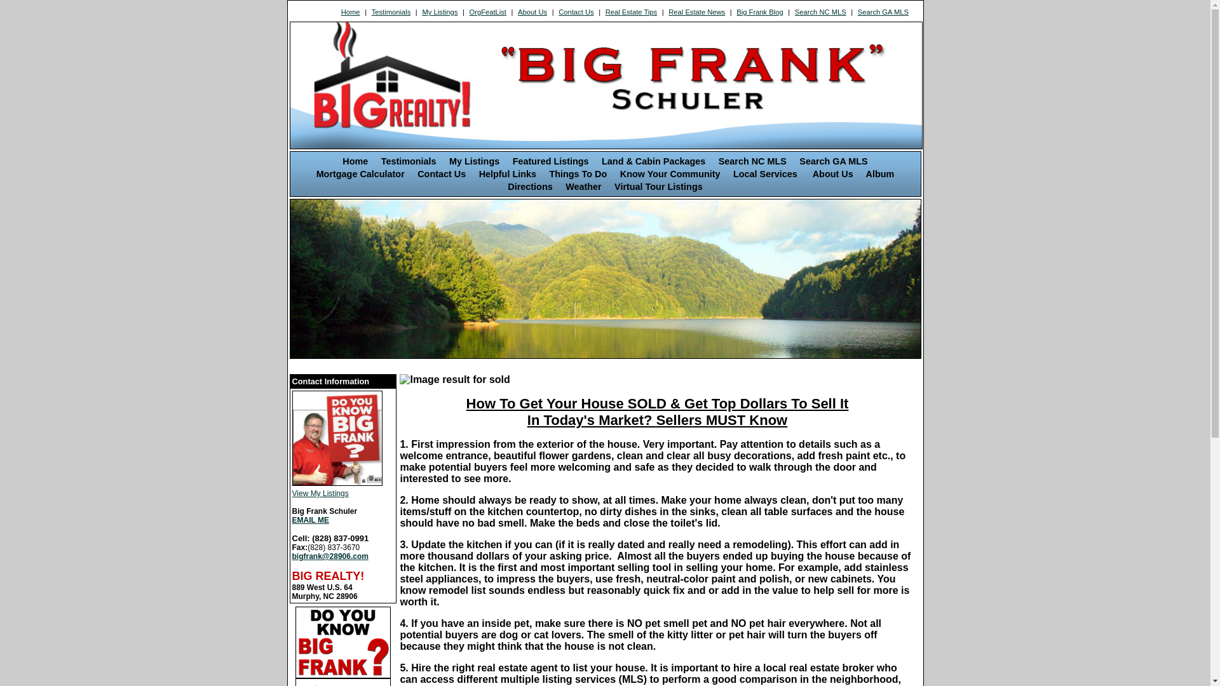 Image resolution: width=1220 pixels, height=686 pixels. I want to click on 1740, so click(337, 438).